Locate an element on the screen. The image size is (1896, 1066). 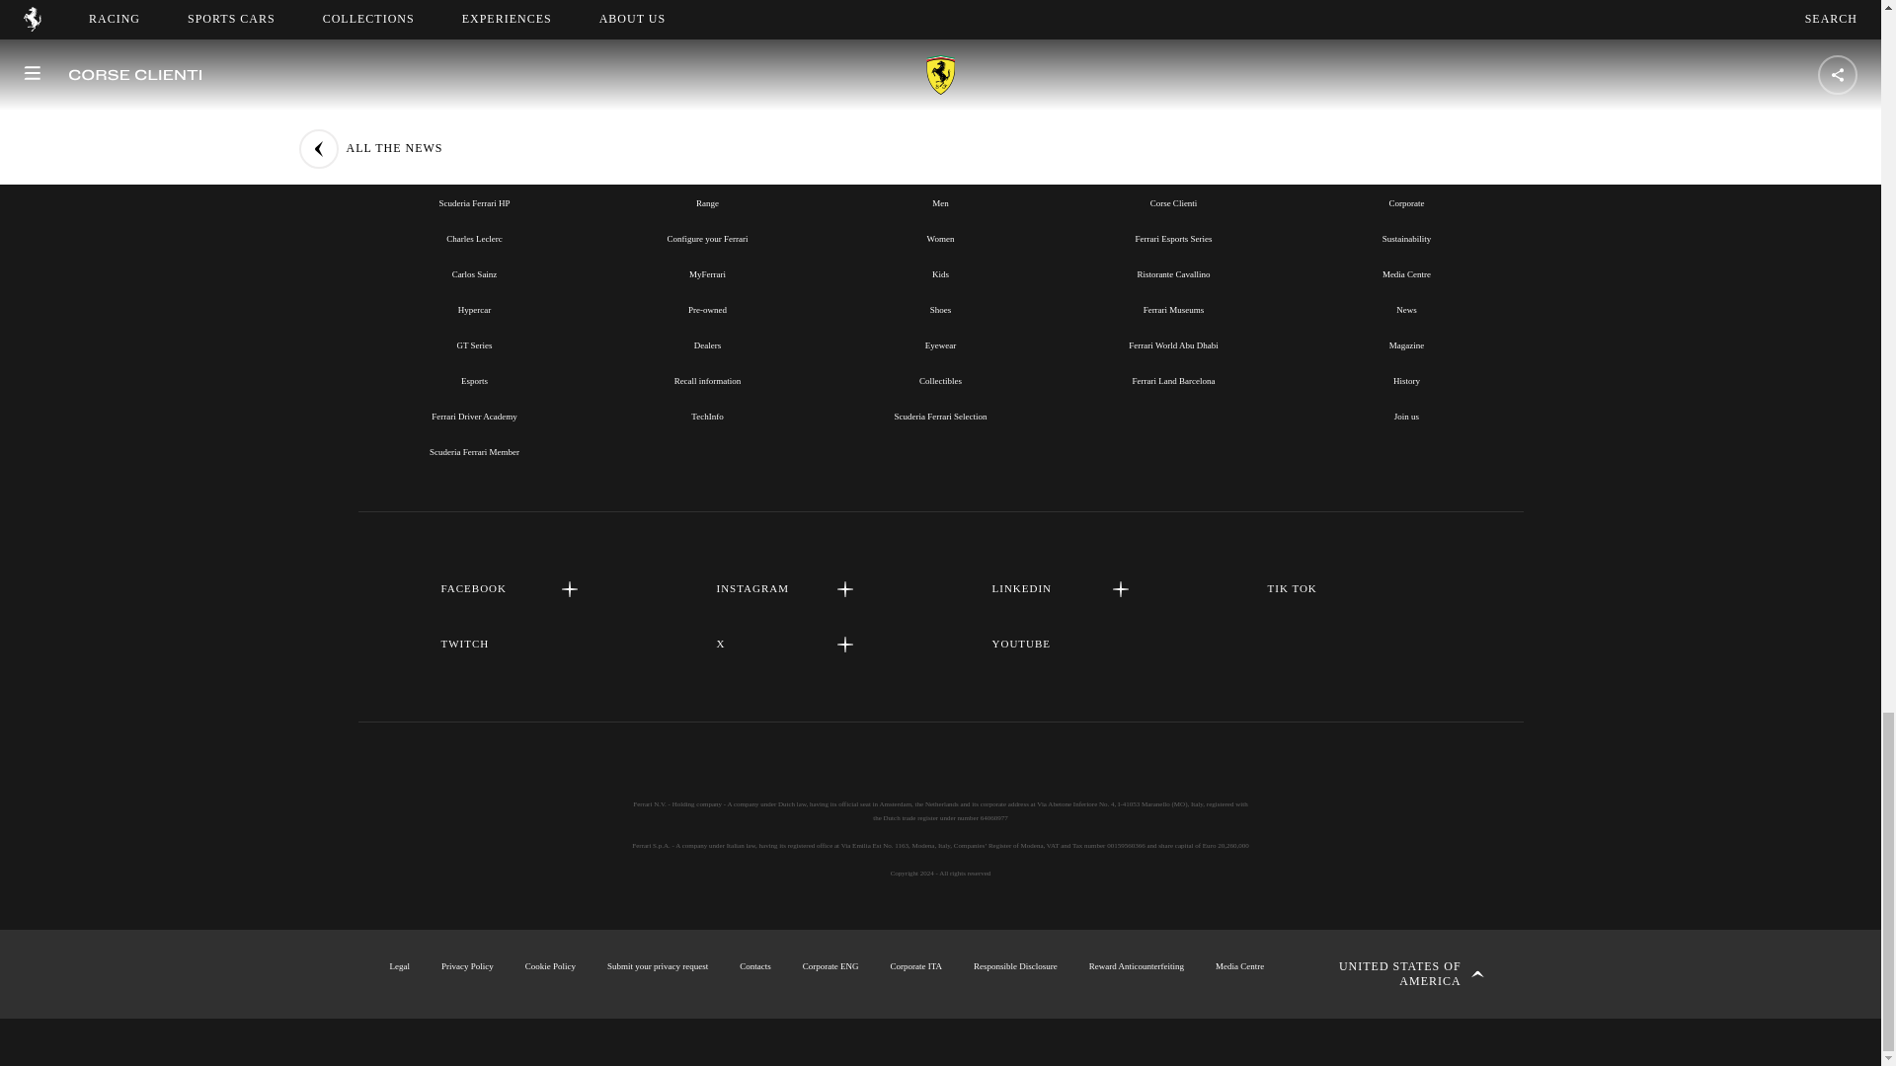
SUBSCRIBE is located at coordinates (940, 3).